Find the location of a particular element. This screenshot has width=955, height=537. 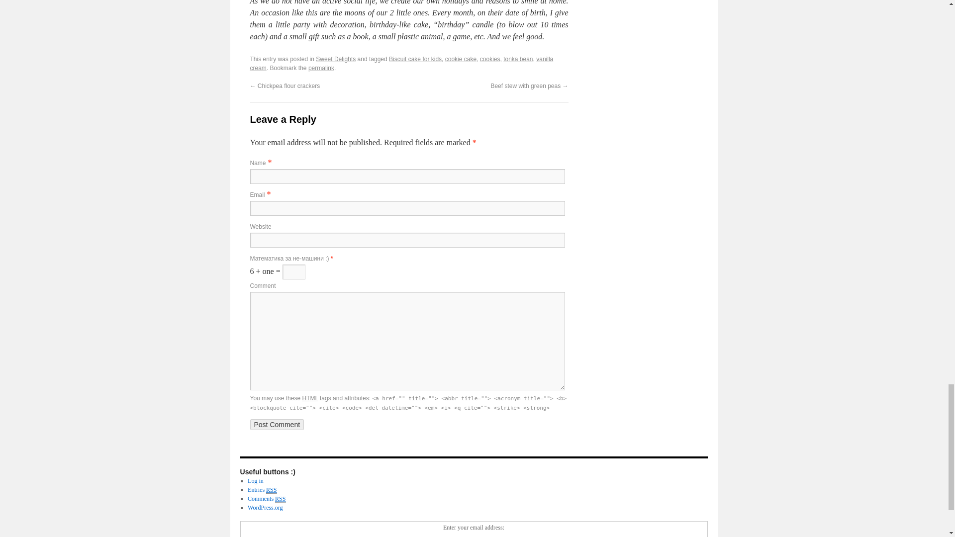

Permalink to Biscuit cake for kids is located at coordinates (321, 68).